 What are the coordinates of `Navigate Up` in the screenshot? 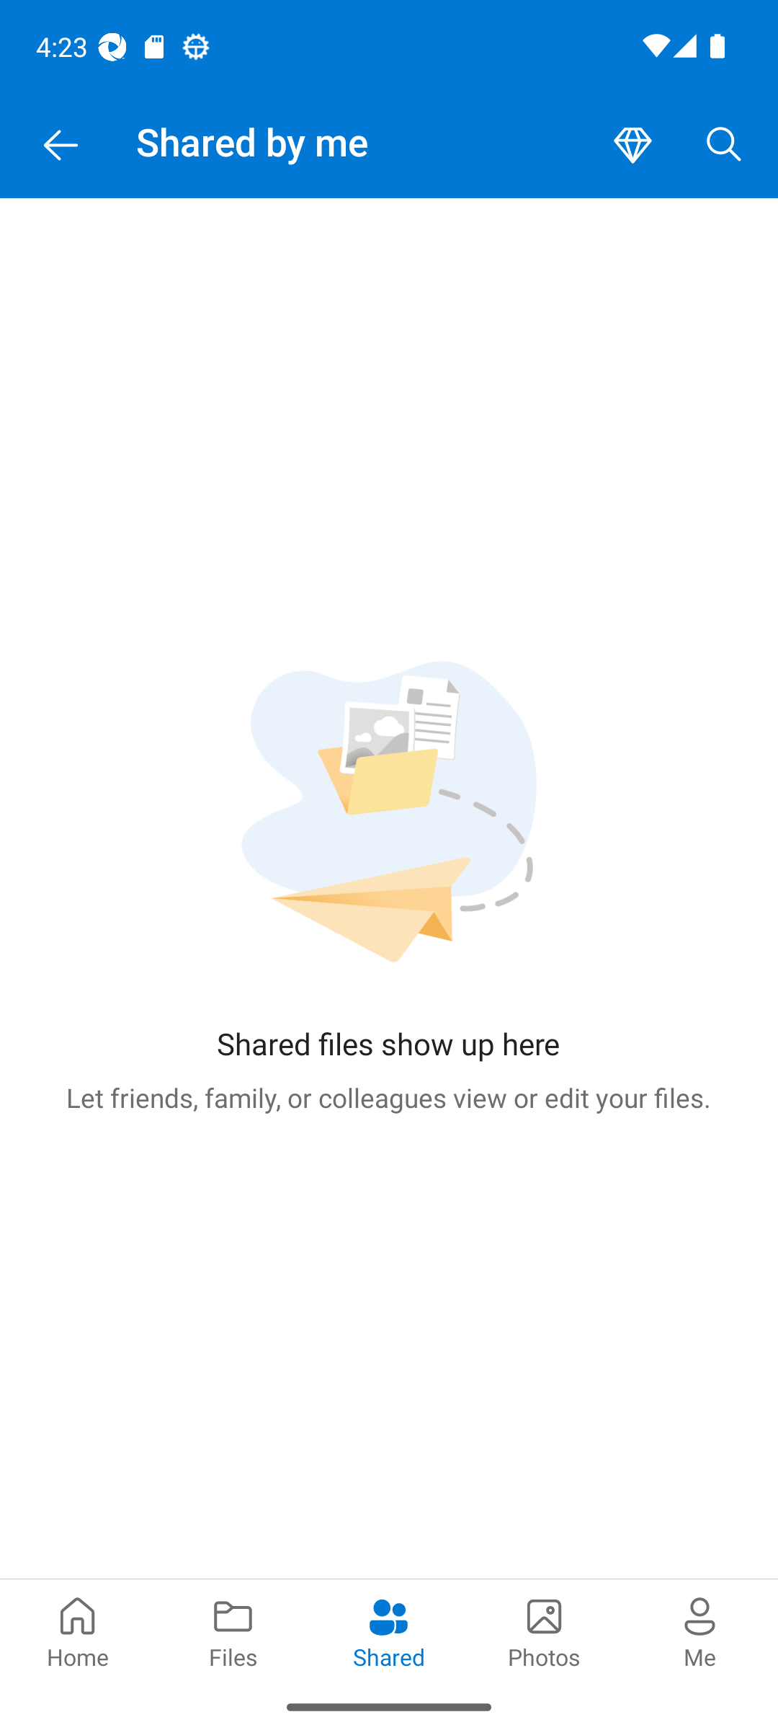 It's located at (61, 146).